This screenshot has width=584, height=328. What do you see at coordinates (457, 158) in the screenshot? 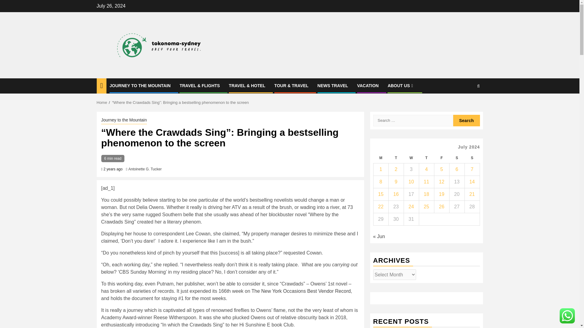
I see `Saturday` at bounding box center [457, 158].